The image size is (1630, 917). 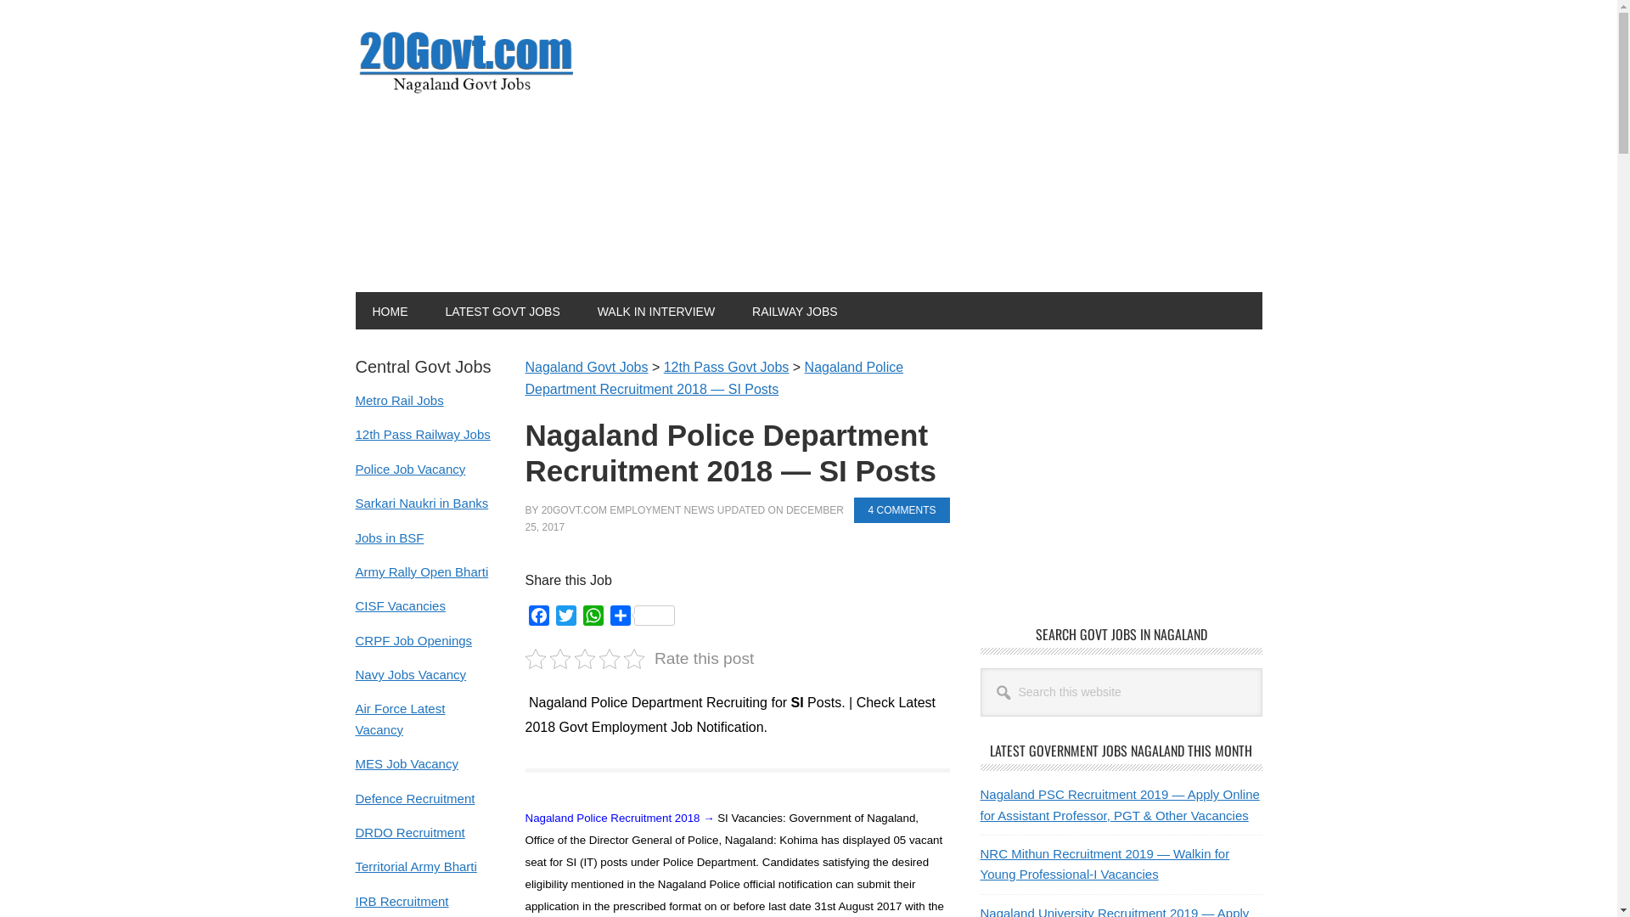 What do you see at coordinates (423, 435) in the screenshot?
I see `12th Pass Railway Jobs` at bounding box center [423, 435].